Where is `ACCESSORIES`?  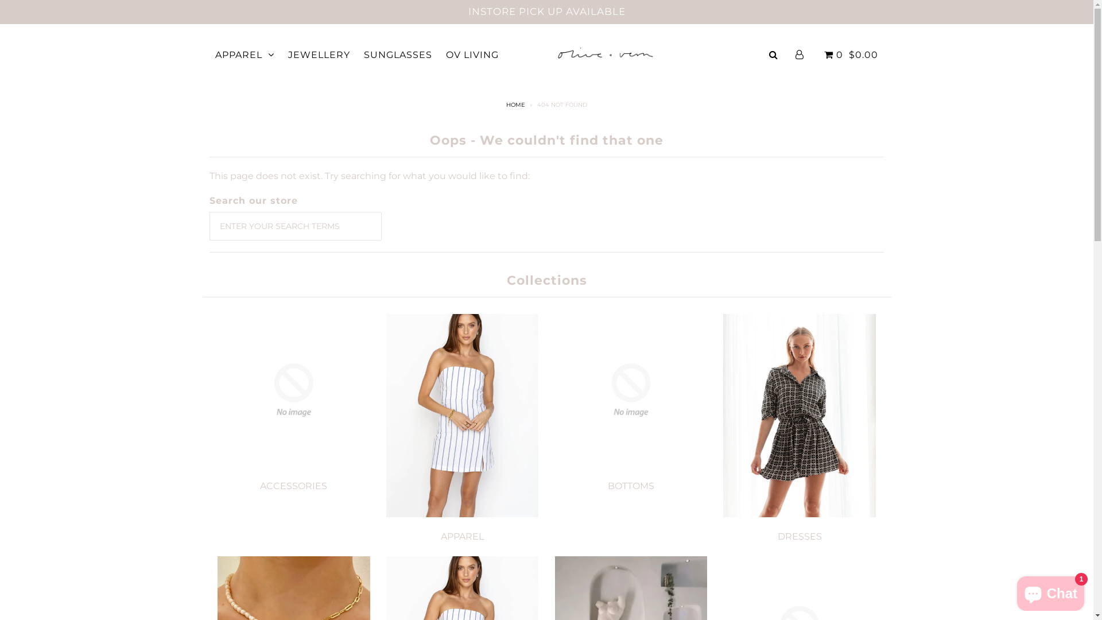 ACCESSORIES is located at coordinates (294, 486).